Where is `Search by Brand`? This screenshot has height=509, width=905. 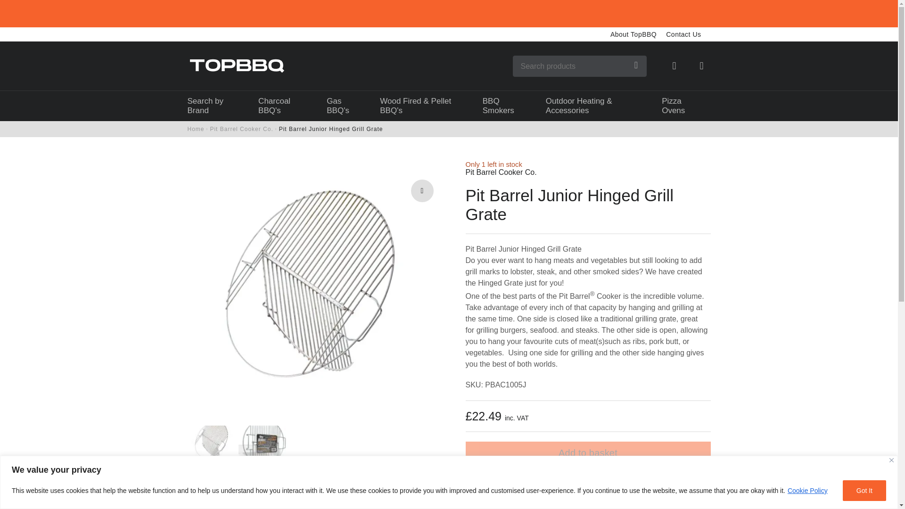
Search by Brand is located at coordinates (213, 106).